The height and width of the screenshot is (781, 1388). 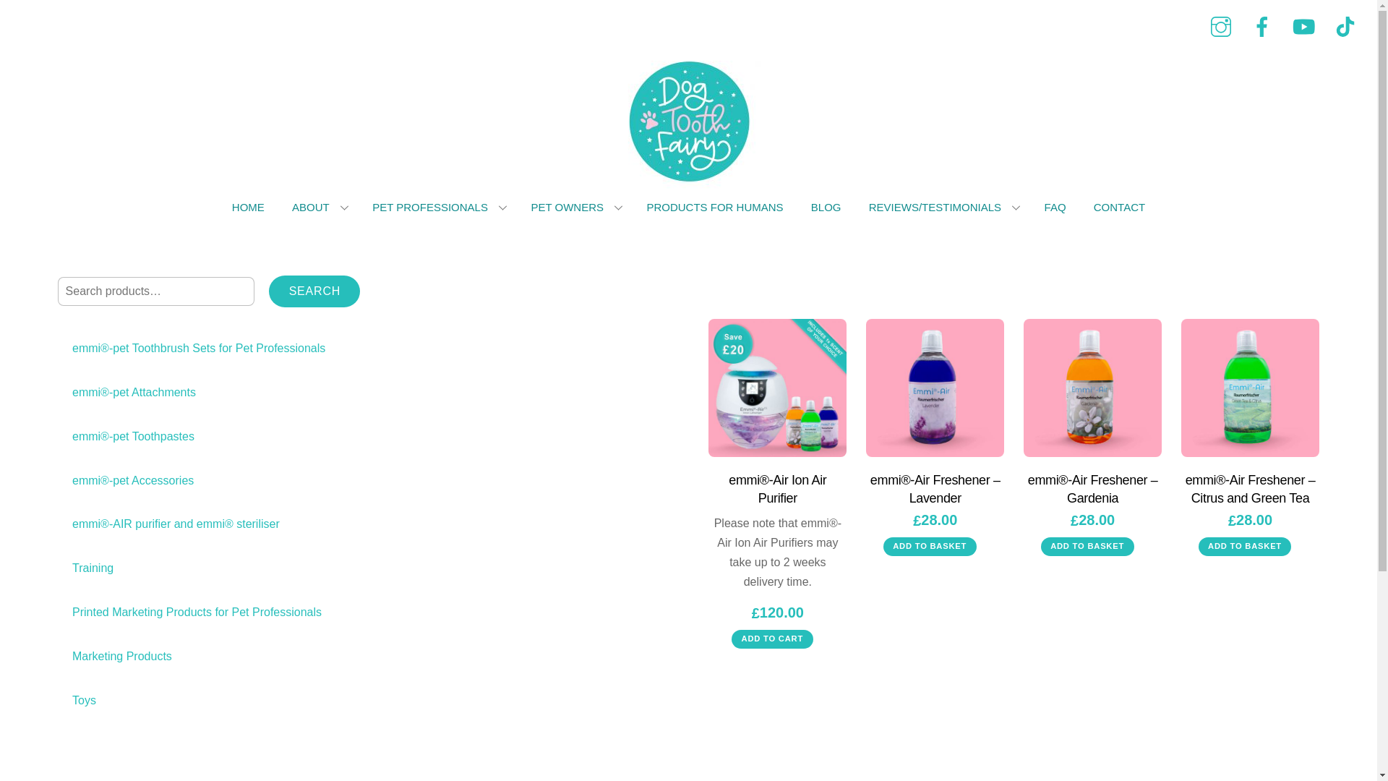 What do you see at coordinates (777, 388) in the screenshot?
I see `Easter Deal` at bounding box center [777, 388].